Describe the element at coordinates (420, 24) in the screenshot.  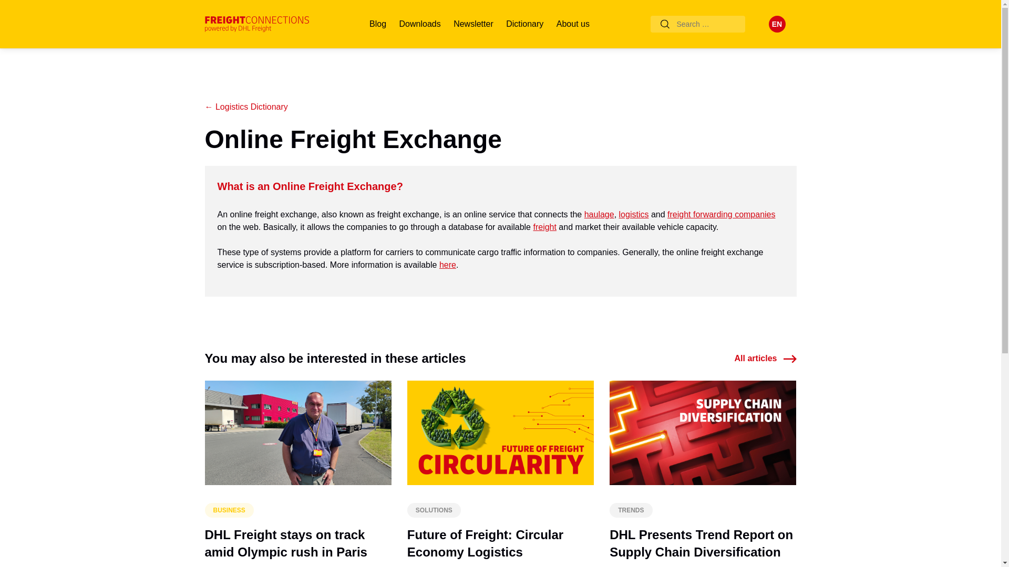
I see `Downloads` at that location.